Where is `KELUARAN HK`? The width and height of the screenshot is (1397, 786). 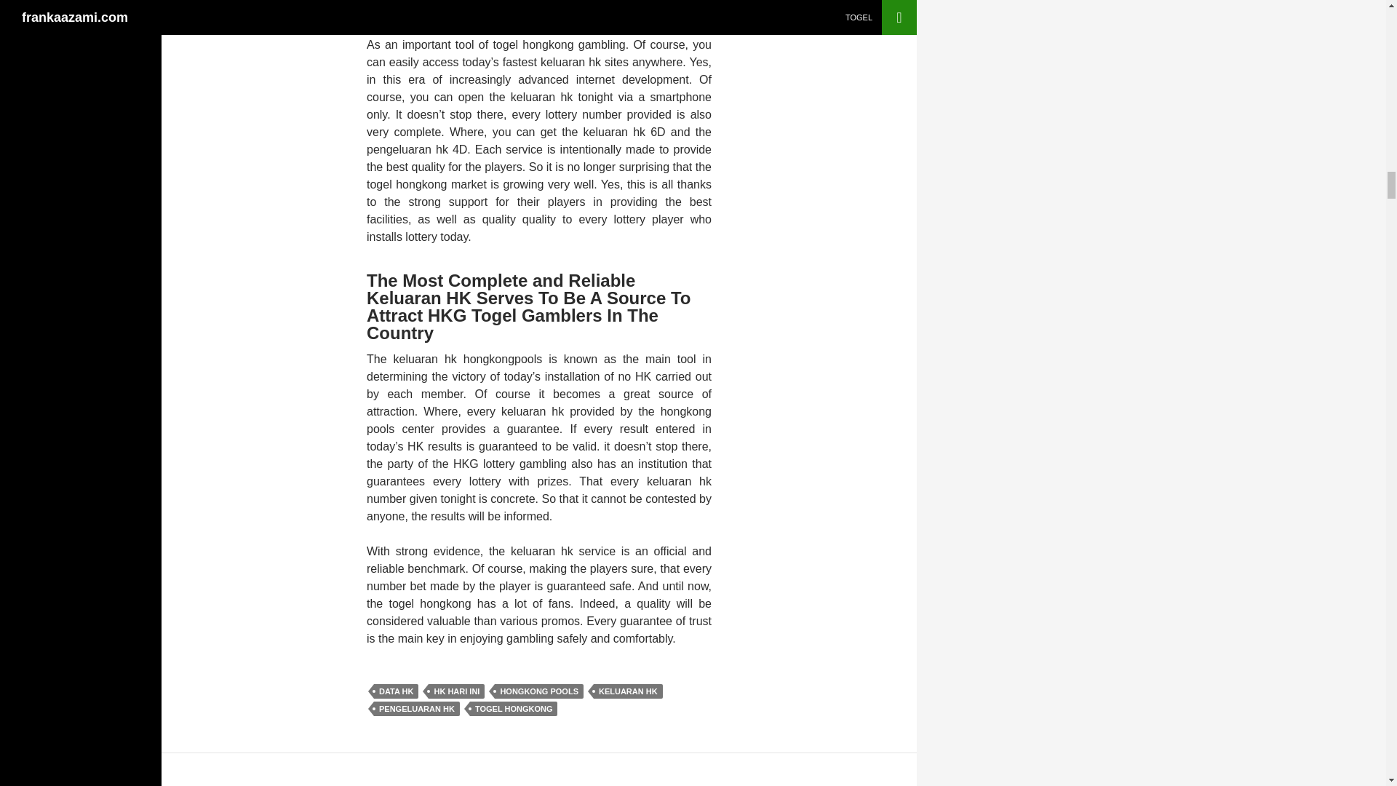 KELUARAN HK is located at coordinates (628, 691).